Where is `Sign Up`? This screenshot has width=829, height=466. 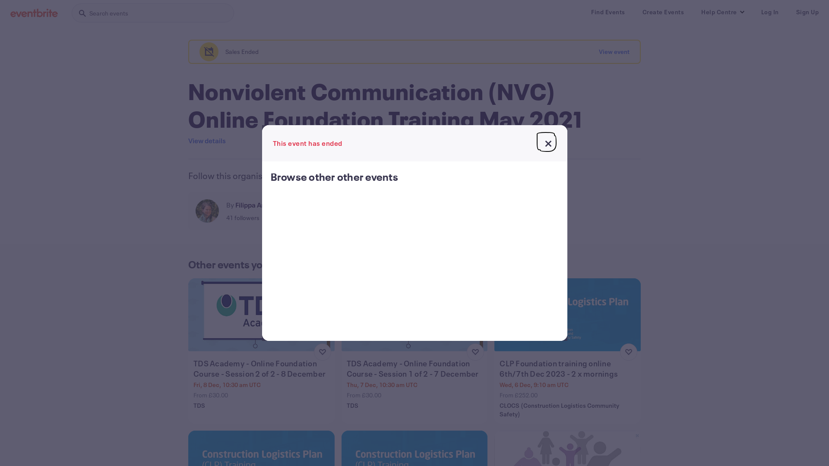
Sign Up is located at coordinates (807, 12).